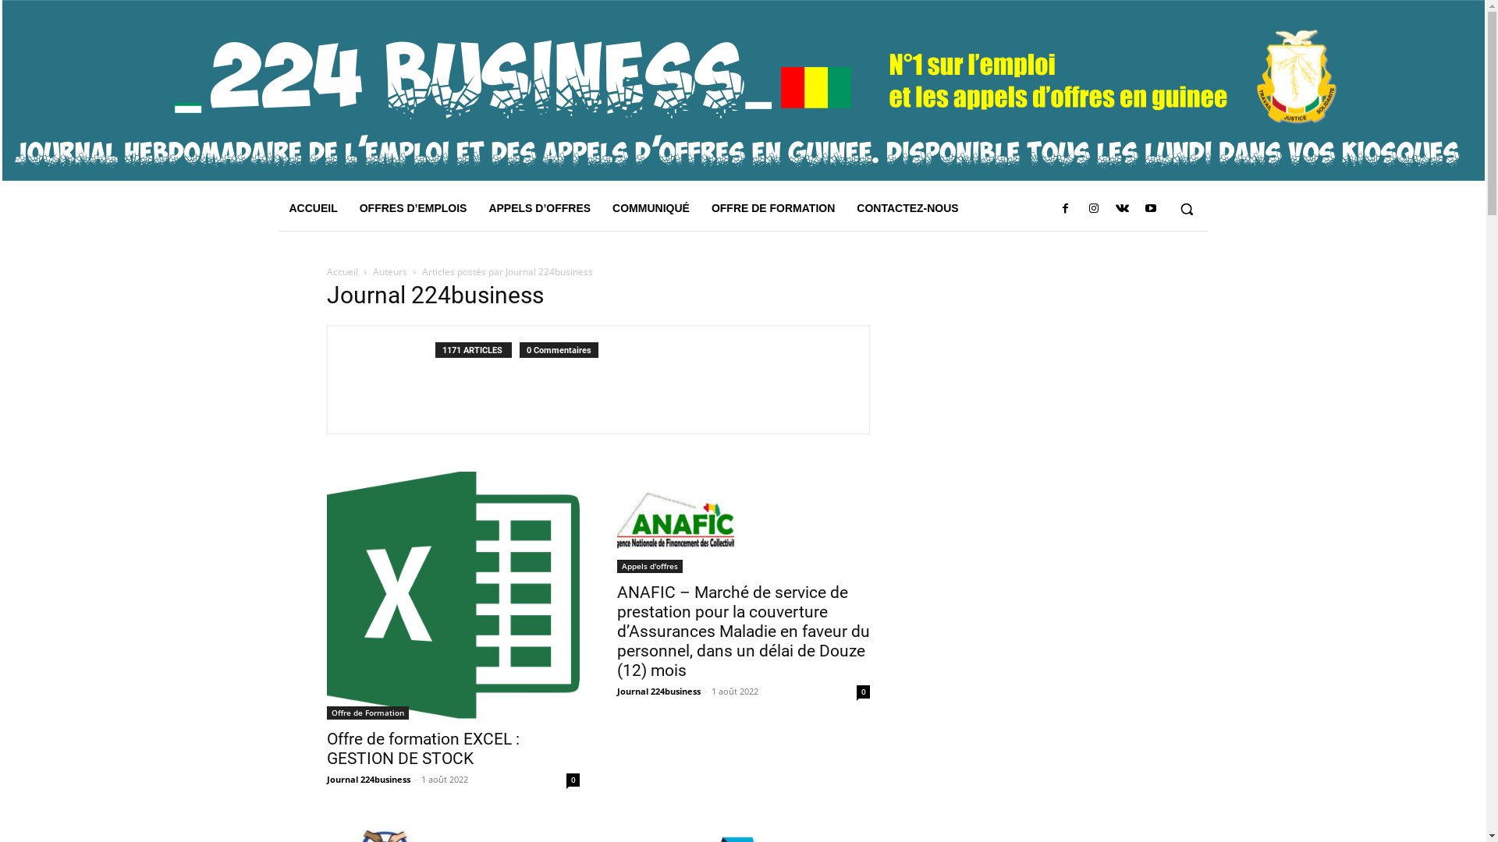 The width and height of the screenshot is (1498, 842). Describe the element at coordinates (313, 208) in the screenshot. I see `ACCUEIL` at that location.